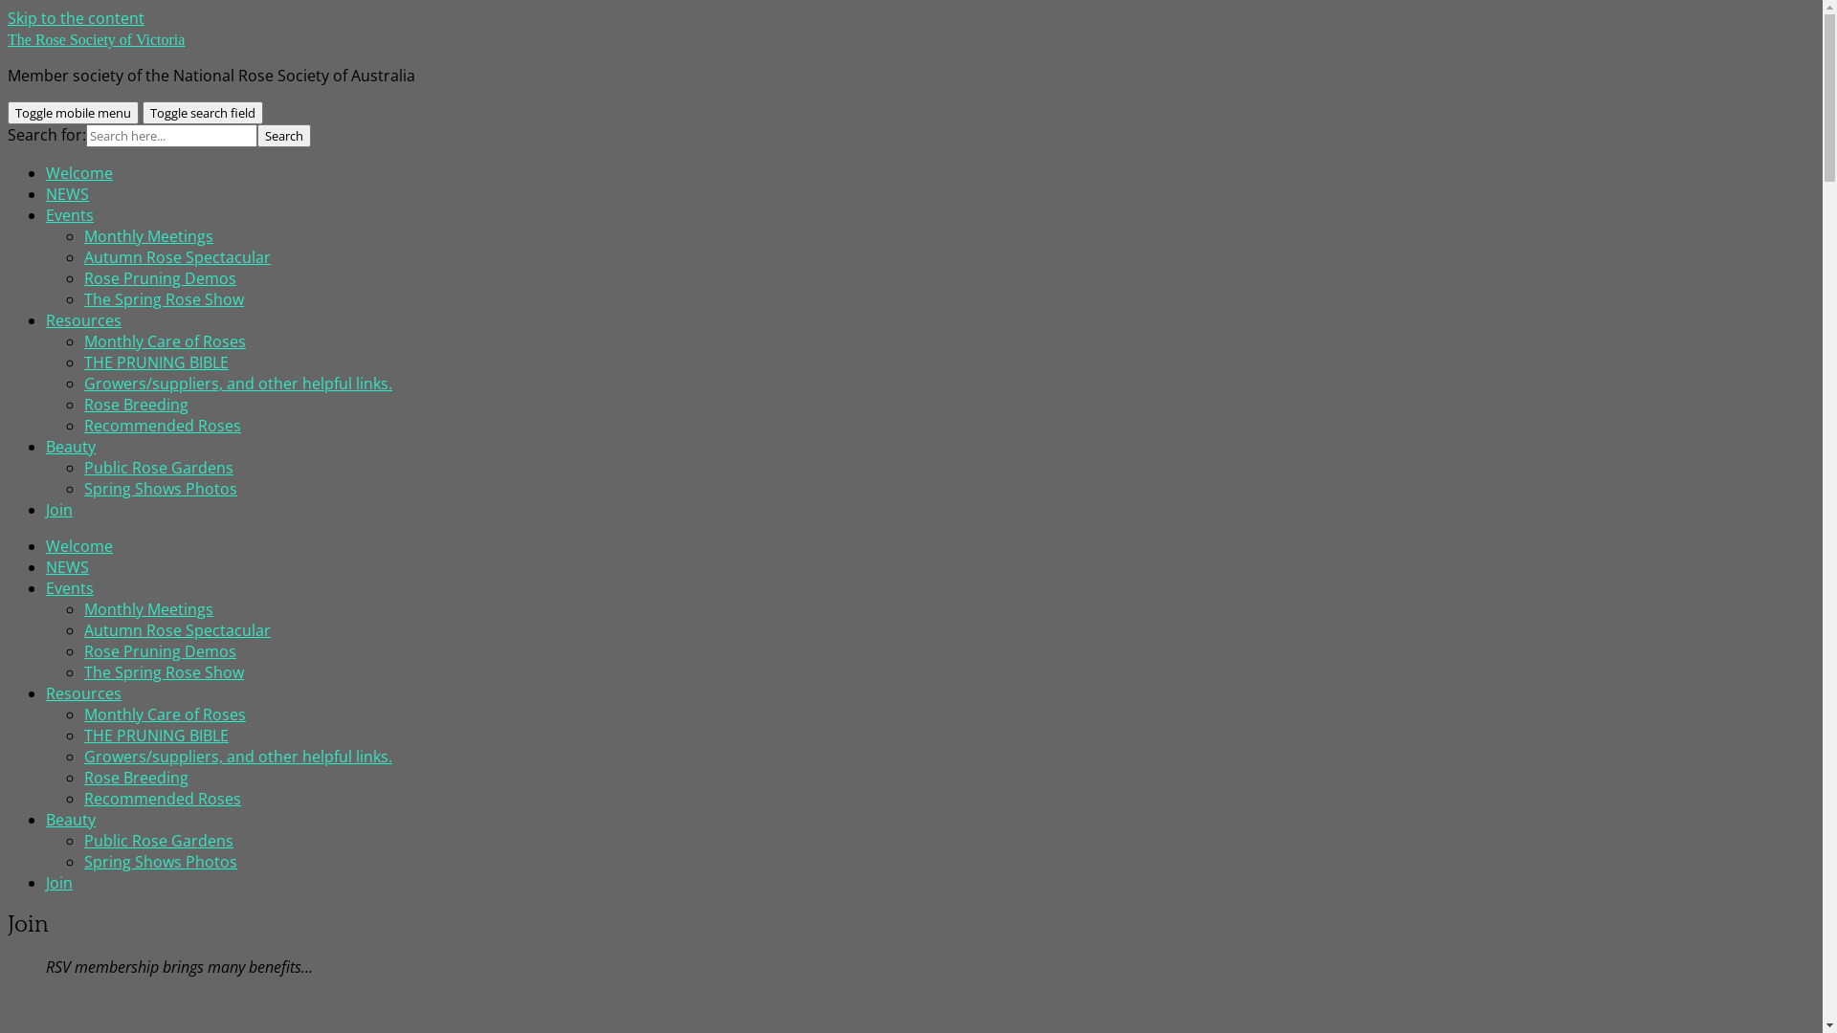  What do you see at coordinates (70, 215) in the screenshot?
I see `Events` at bounding box center [70, 215].